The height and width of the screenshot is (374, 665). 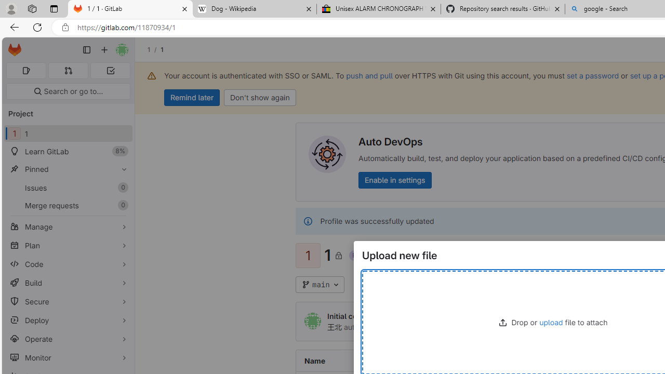 What do you see at coordinates (104, 50) in the screenshot?
I see `Create new...` at bounding box center [104, 50].